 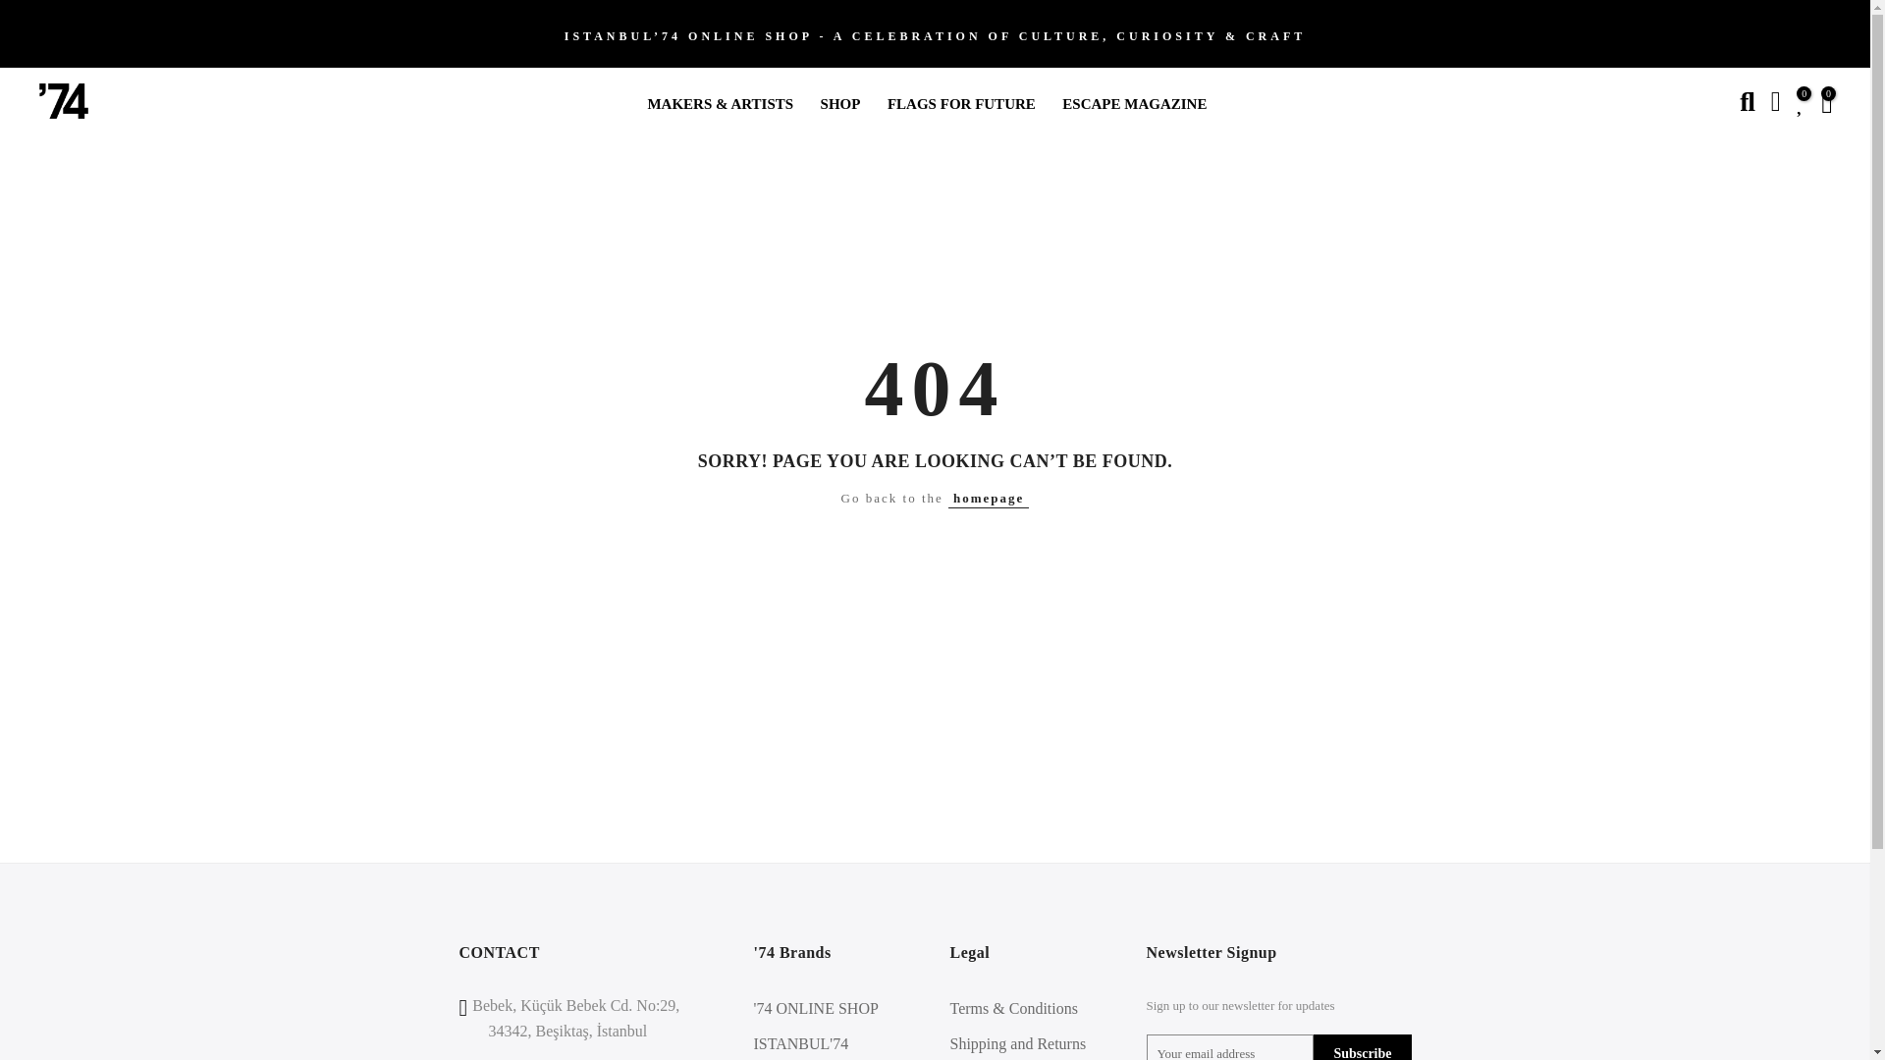 What do you see at coordinates (960, 102) in the screenshot?
I see `FLAGS FOR FUTURE` at bounding box center [960, 102].